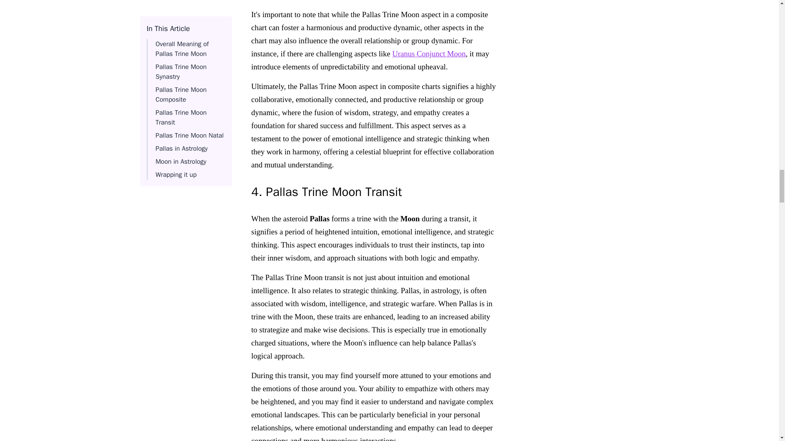 Image resolution: width=785 pixels, height=441 pixels. What do you see at coordinates (429, 53) in the screenshot?
I see `Uranus Conjunct Moon` at bounding box center [429, 53].